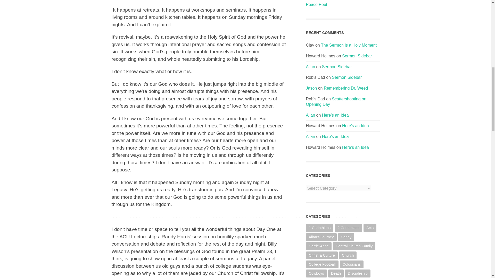 This screenshot has width=495, height=278. Describe the element at coordinates (357, 56) in the screenshot. I see `Sermon Sidebar` at that location.